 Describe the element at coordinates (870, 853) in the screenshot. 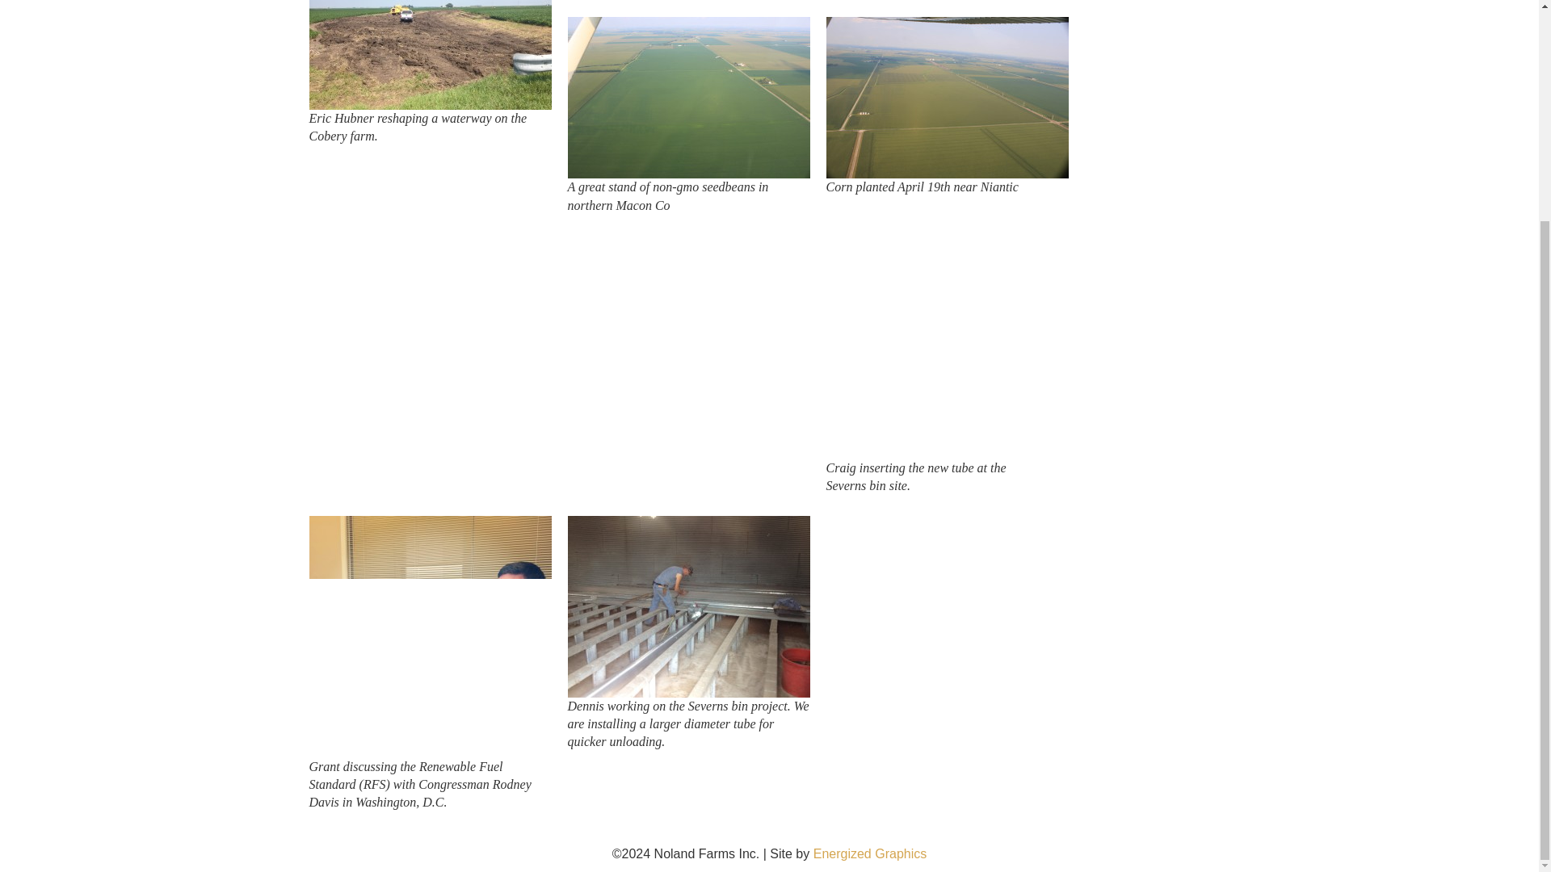

I see `Energized Graphics` at that location.